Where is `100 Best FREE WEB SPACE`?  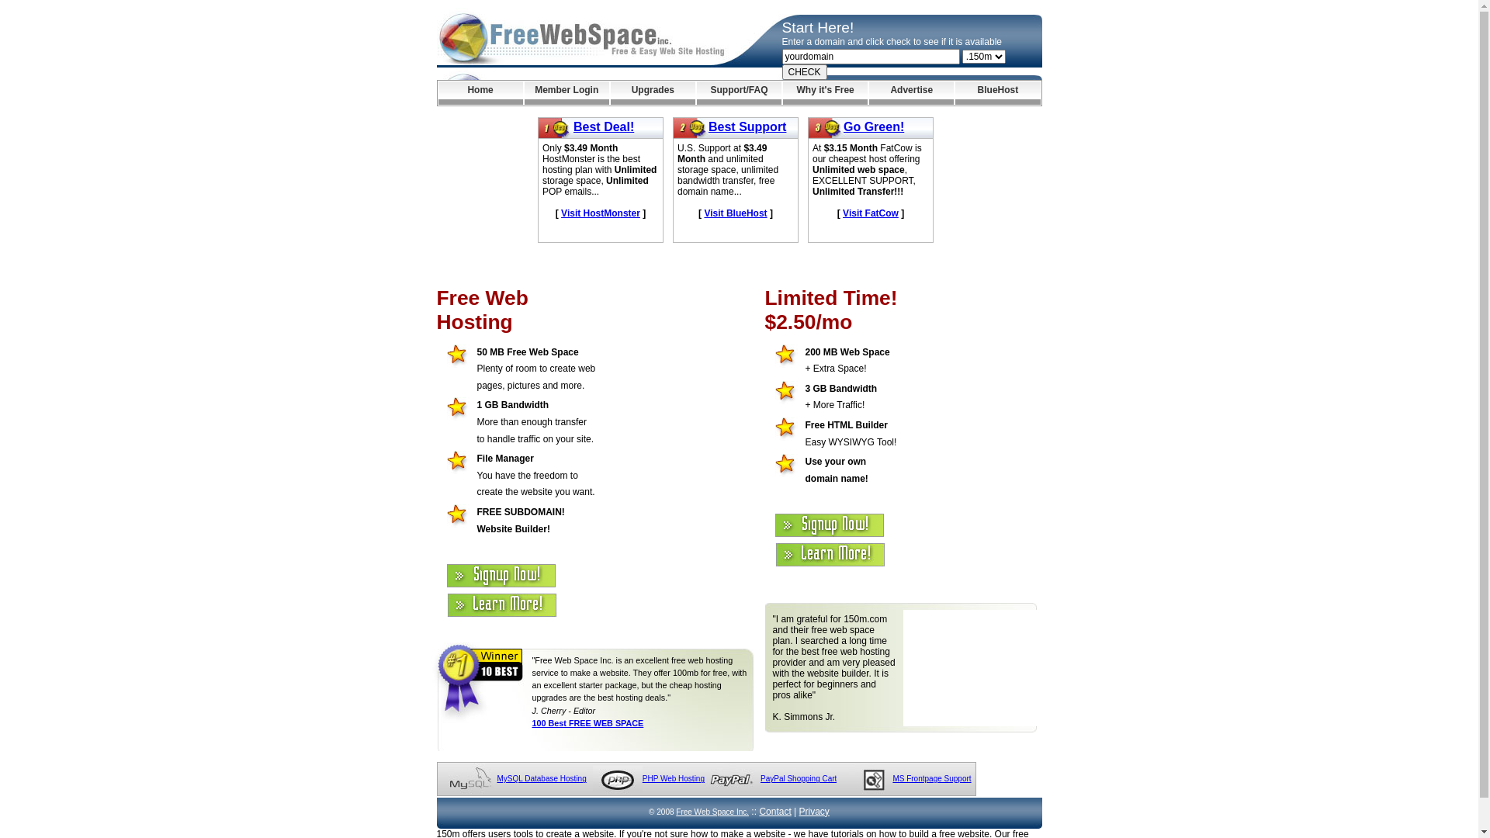
100 Best FREE WEB SPACE is located at coordinates (588, 723).